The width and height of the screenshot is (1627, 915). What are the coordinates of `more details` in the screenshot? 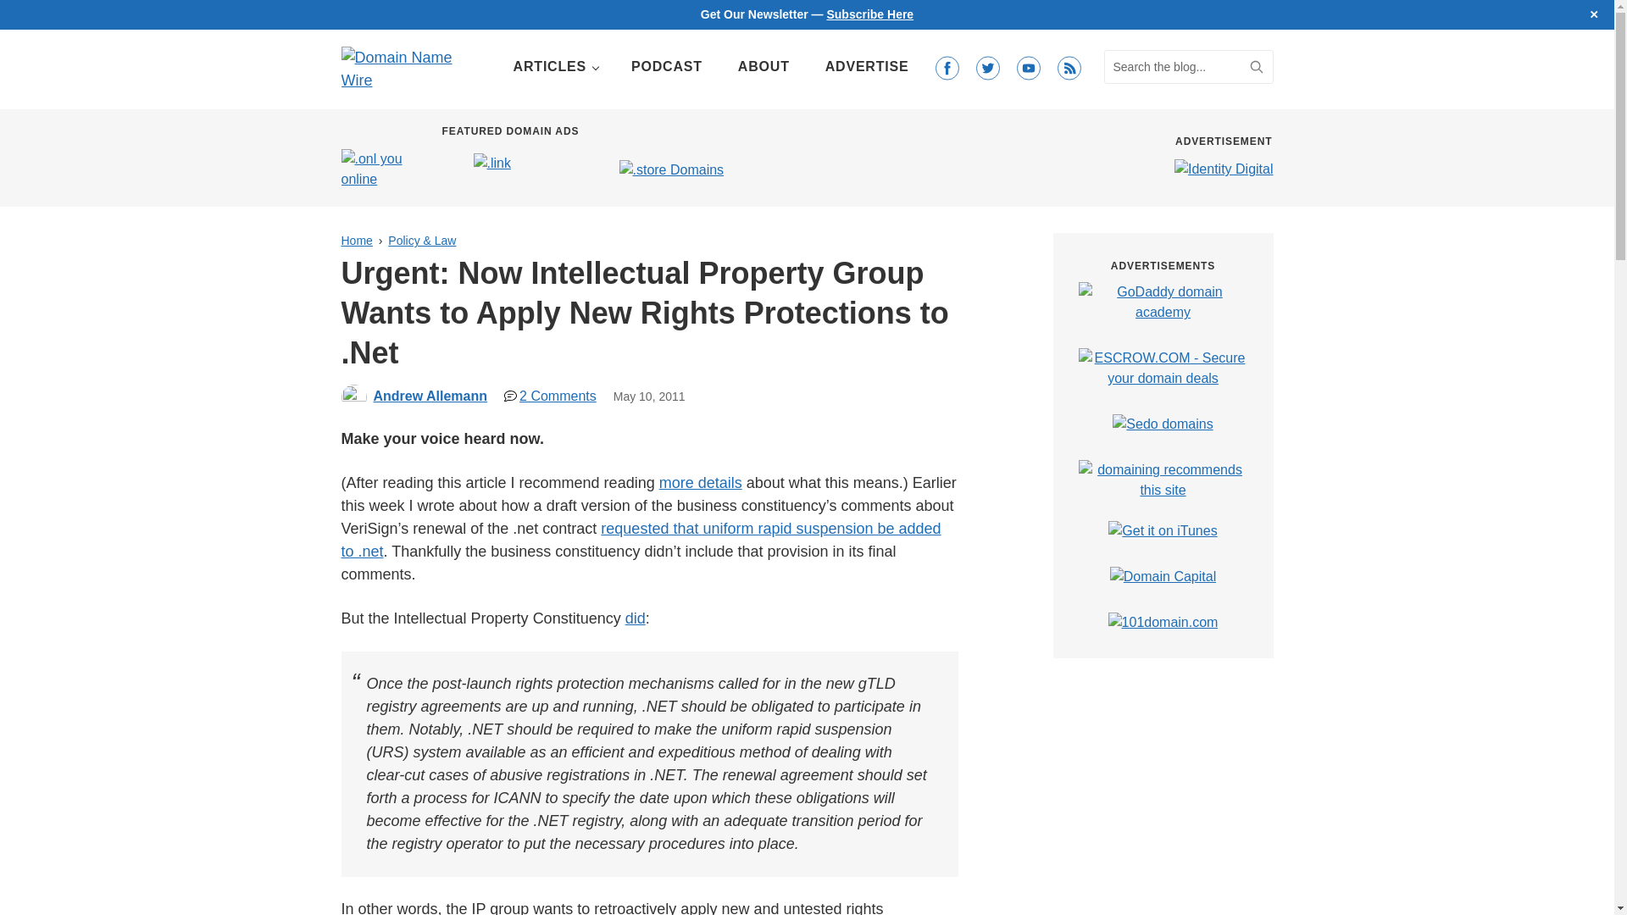 It's located at (700, 483).